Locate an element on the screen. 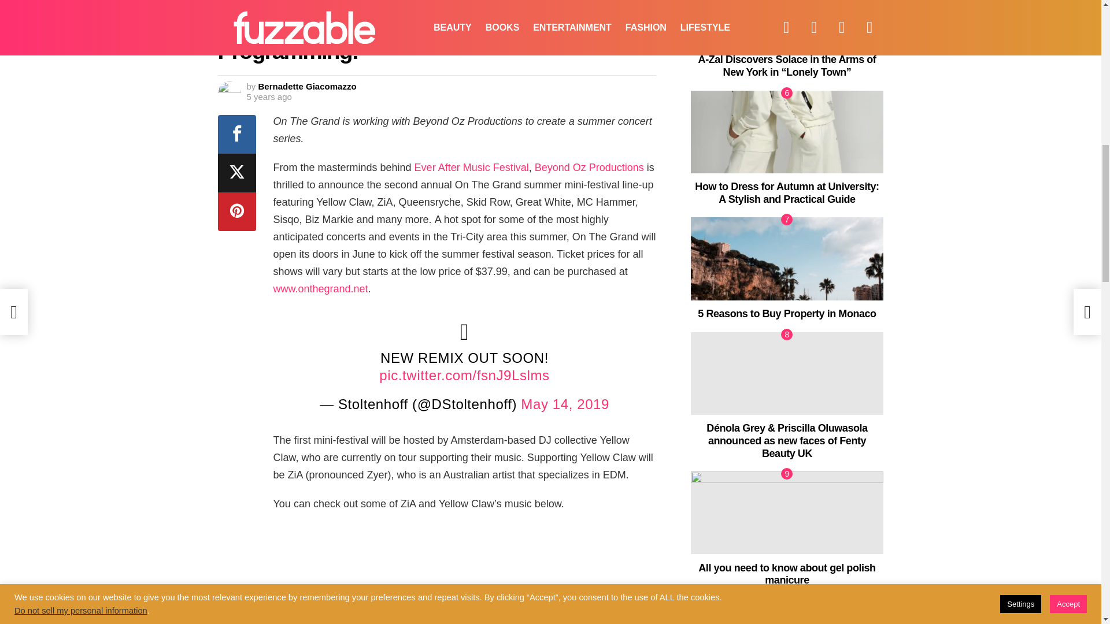 This screenshot has height=624, width=1110. Ever After Music Festival is located at coordinates (472, 168).